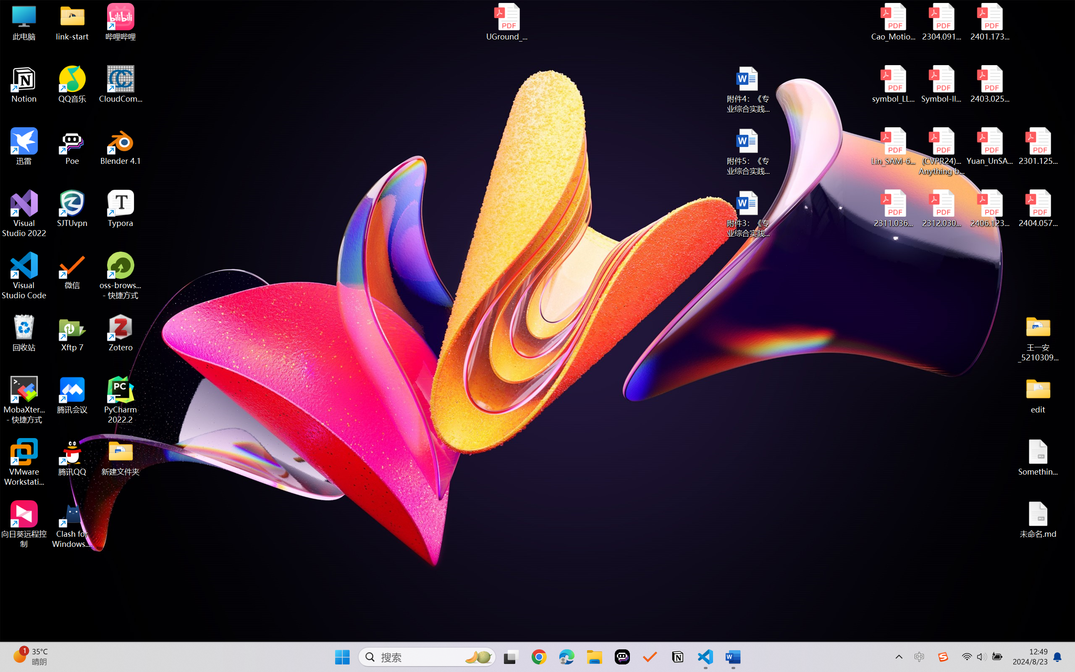 This screenshot has width=1075, height=672. What do you see at coordinates (506, 22) in the screenshot?
I see `UGround_paper.pdf` at bounding box center [506, 22].